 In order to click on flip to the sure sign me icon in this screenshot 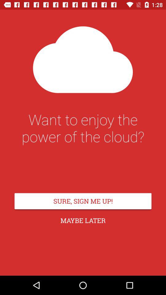, I will do `click(83, 201)`.